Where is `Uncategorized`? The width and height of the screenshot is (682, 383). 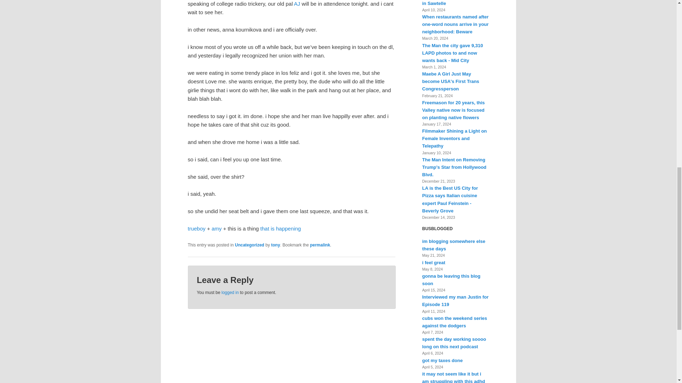 Uncategorized is located at coordinates (249, 245).